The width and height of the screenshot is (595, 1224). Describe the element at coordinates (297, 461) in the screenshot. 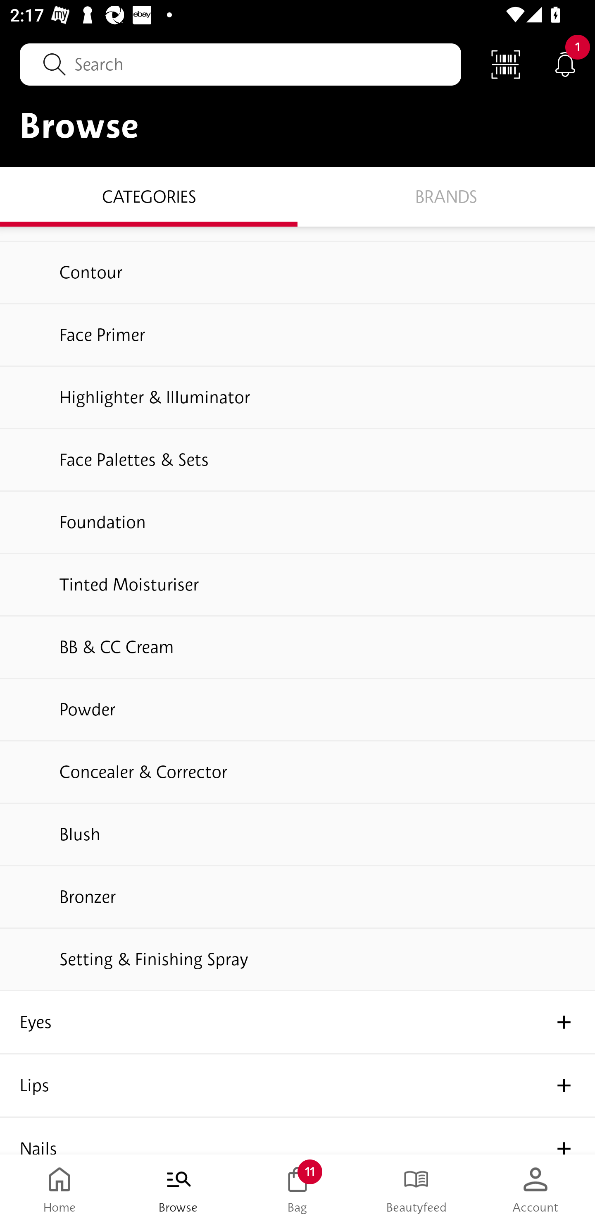

I see `Face Palettes & Sets` at that location.